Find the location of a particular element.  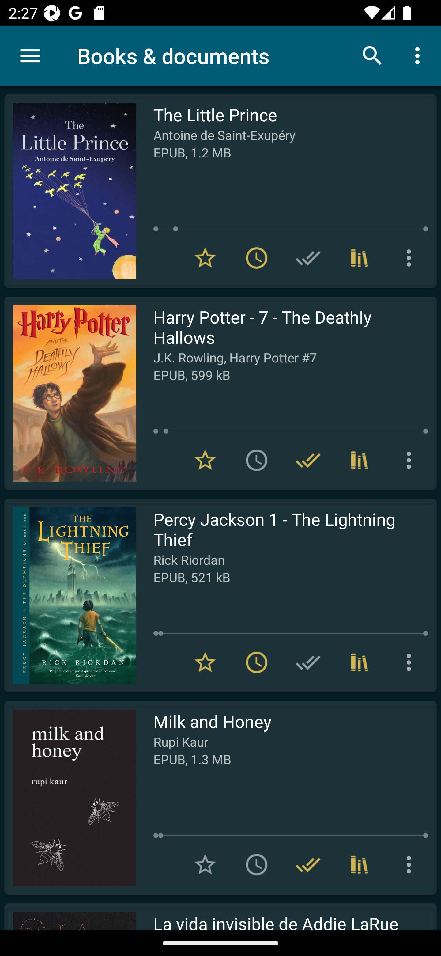

Read Harry Potter - 7 - The Deathly Hallows is located at coordinates (70, 393).